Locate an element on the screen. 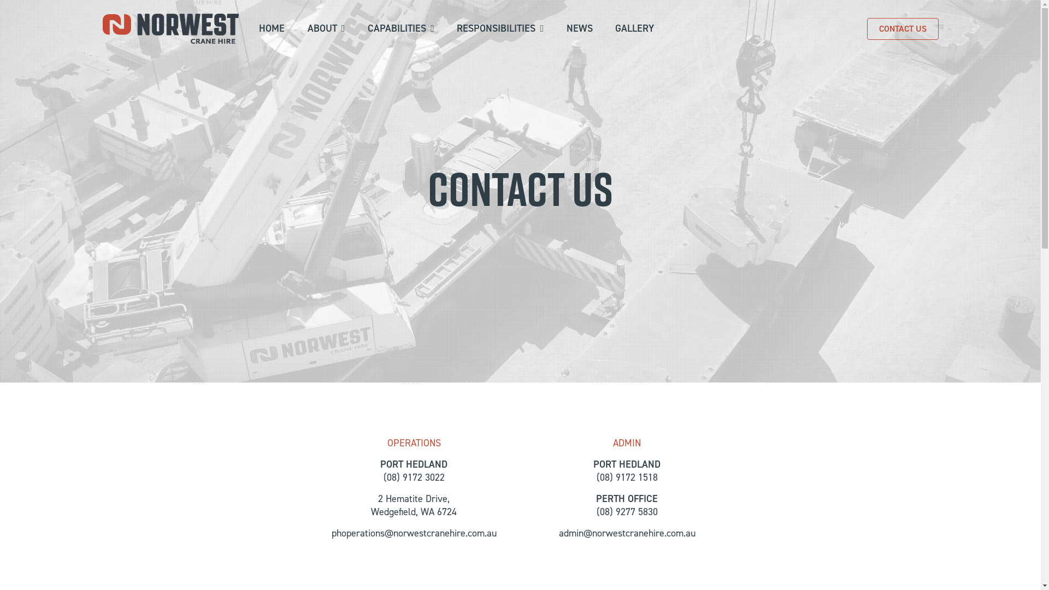 This screenshot has height=590, width=1049. (08) 9277 5830 is located at coordinates (627, 512).